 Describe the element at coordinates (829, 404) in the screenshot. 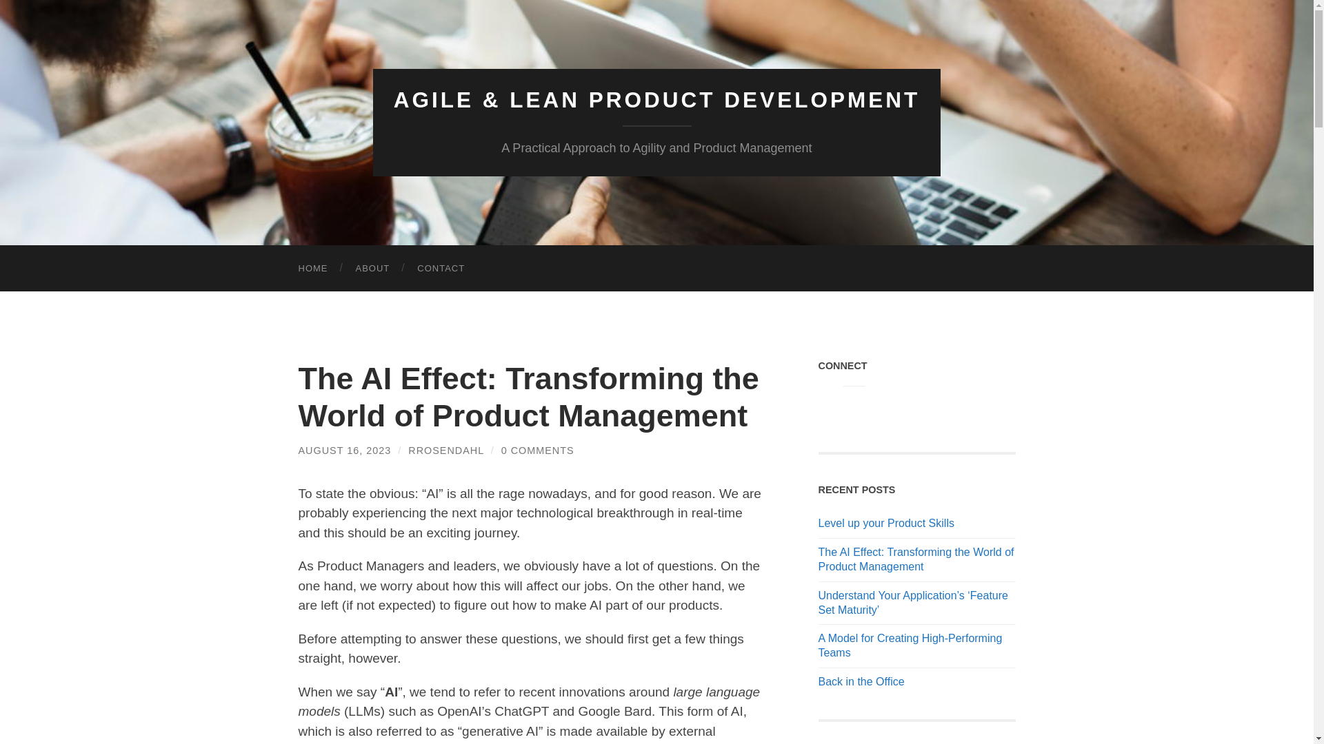

I see `LinkedIn` at that location.